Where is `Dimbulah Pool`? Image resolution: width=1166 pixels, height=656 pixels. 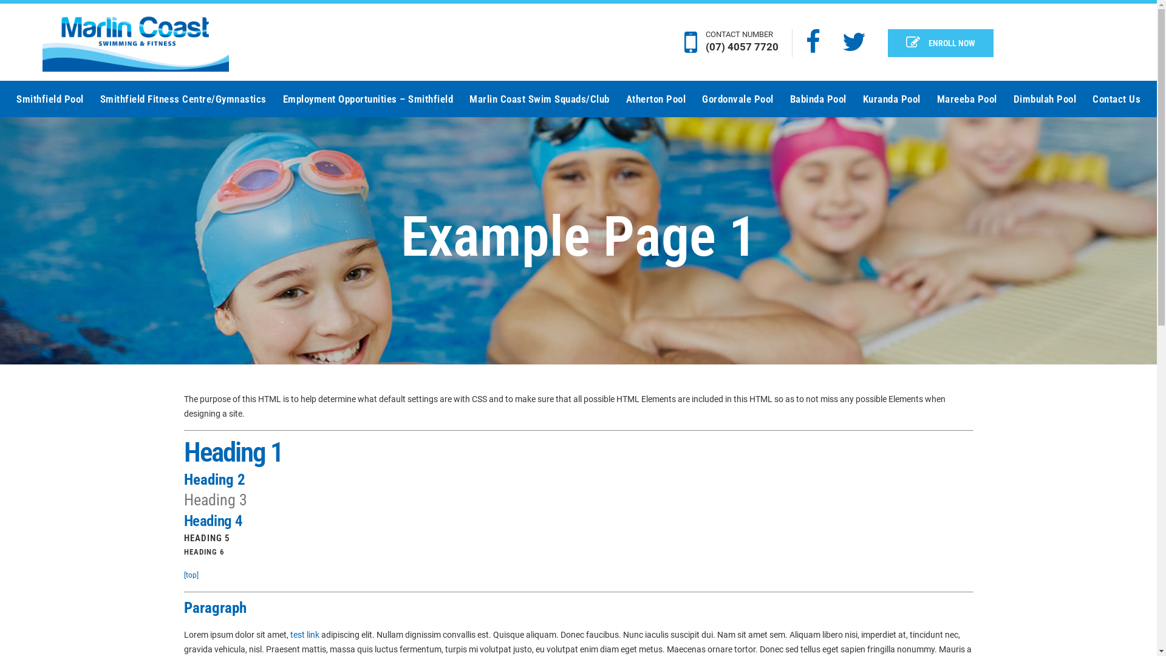
Dimbulah Pool is located at coordinates (1045, 99).